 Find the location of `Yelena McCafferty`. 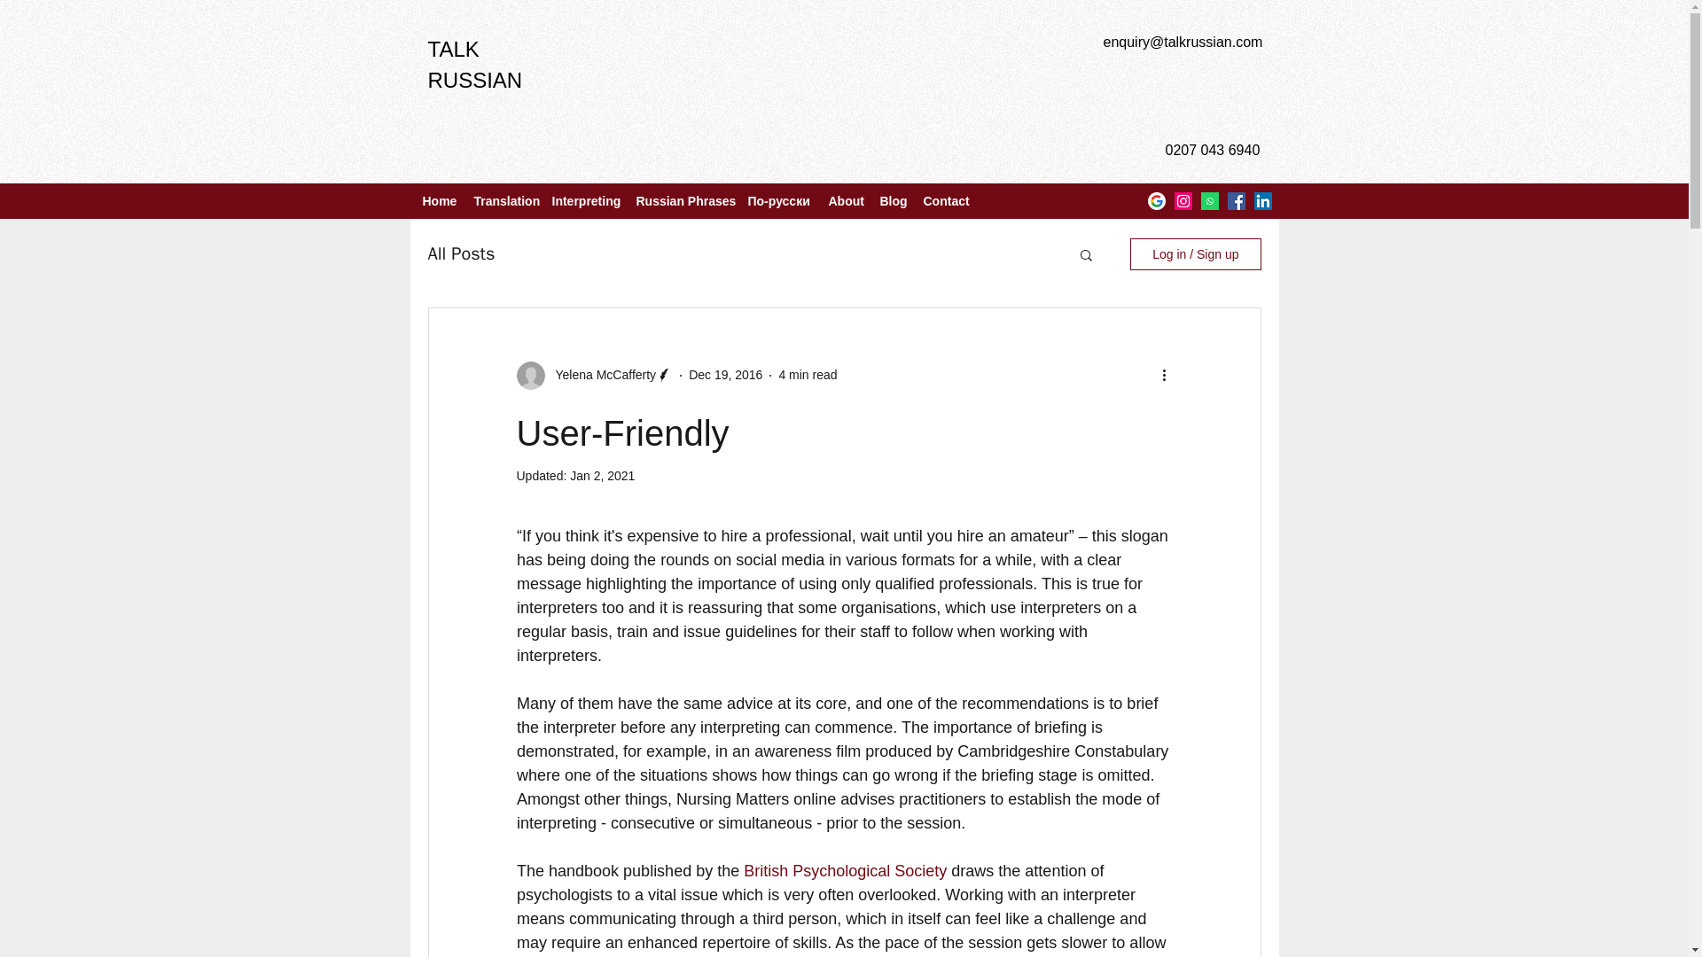

Yelena McCafferty is located at coordinates (599, 375).